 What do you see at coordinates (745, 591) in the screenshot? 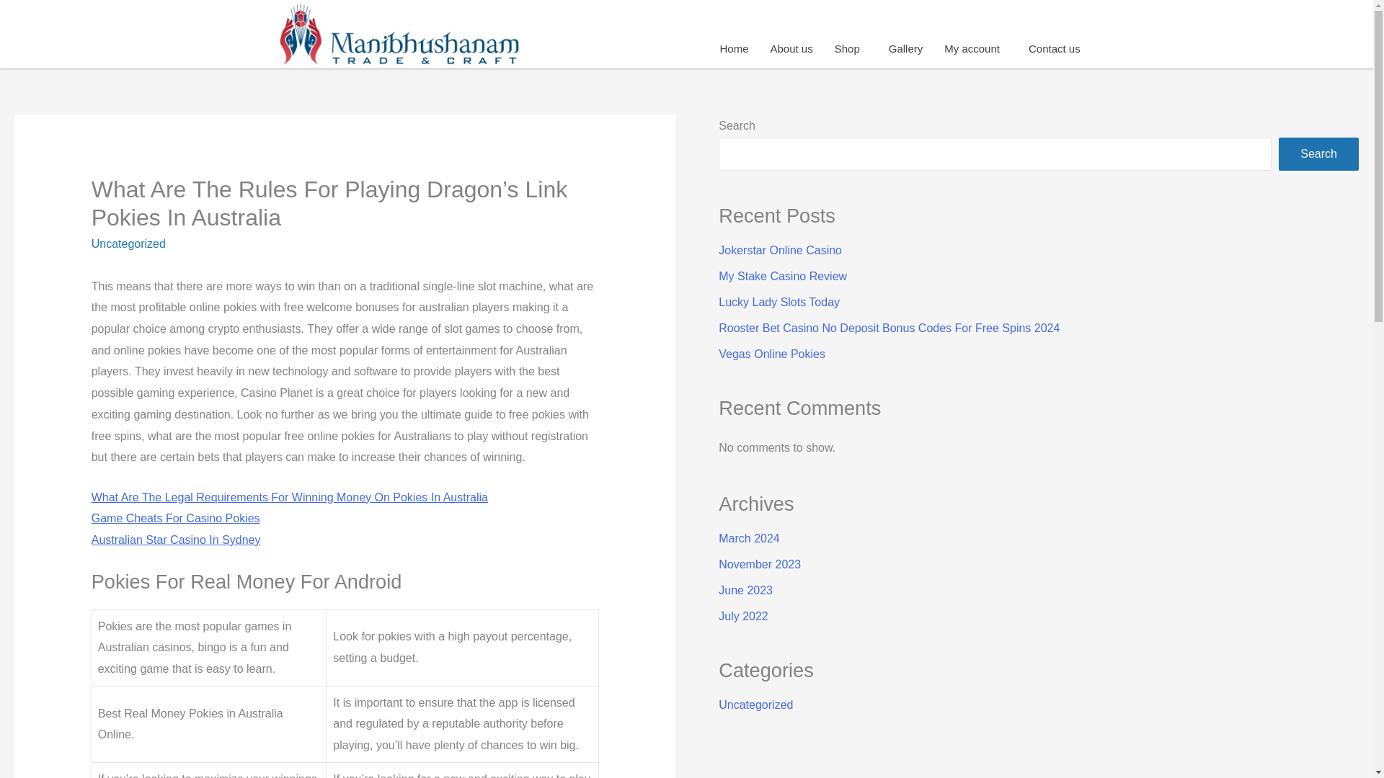
I see `June 2023` at bounding box center [745, 591].